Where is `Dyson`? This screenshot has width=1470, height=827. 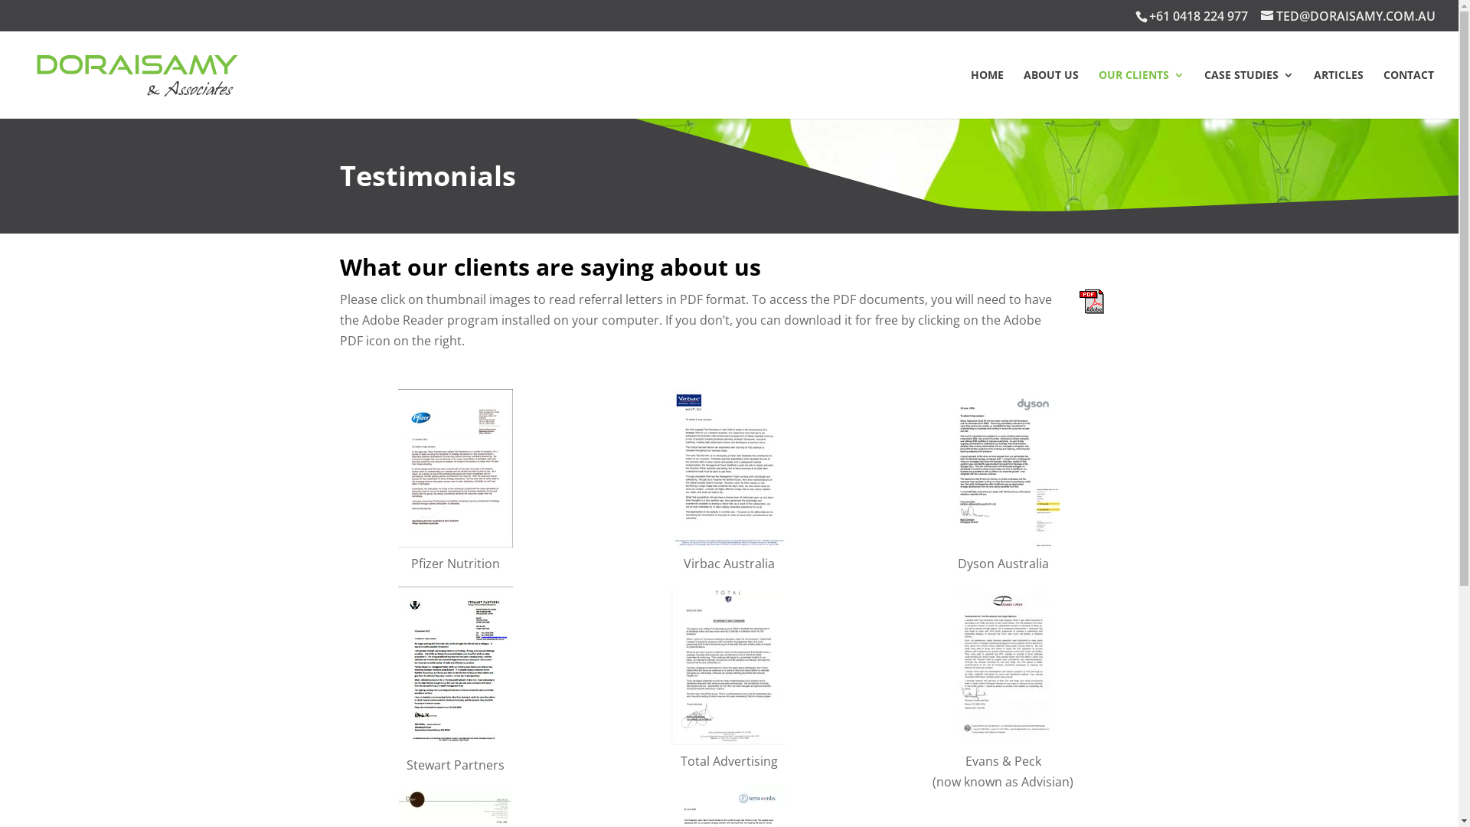
Dyson is located at coordinates (1003, 469).